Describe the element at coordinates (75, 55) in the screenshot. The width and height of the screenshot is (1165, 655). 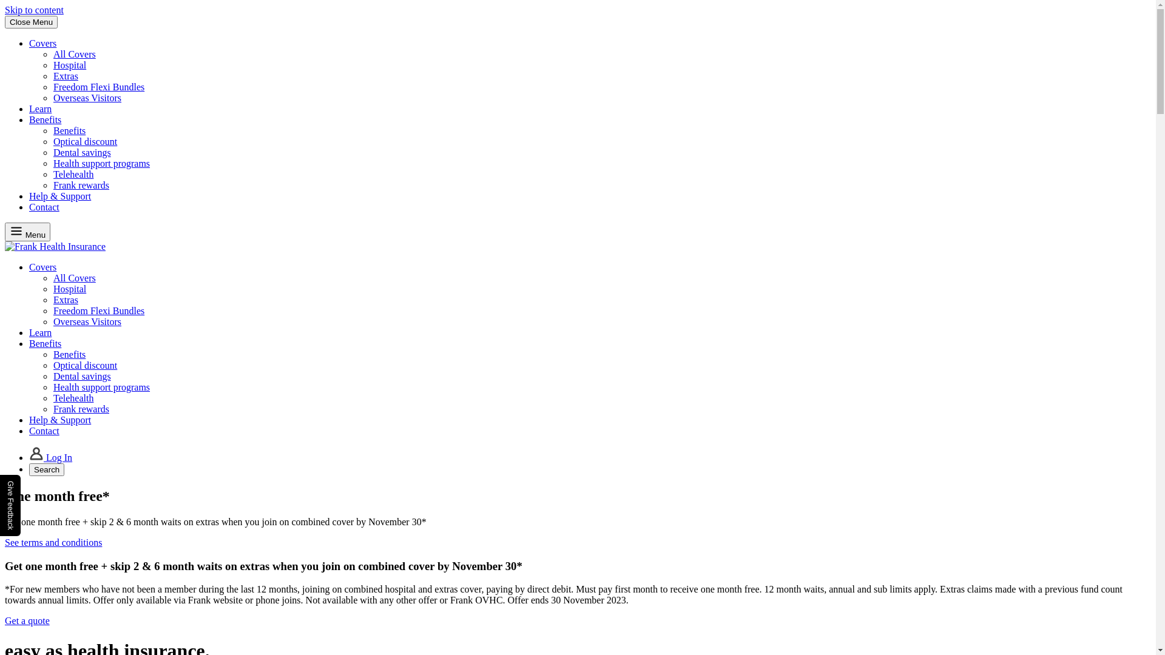
I see `All Covers` at that location.